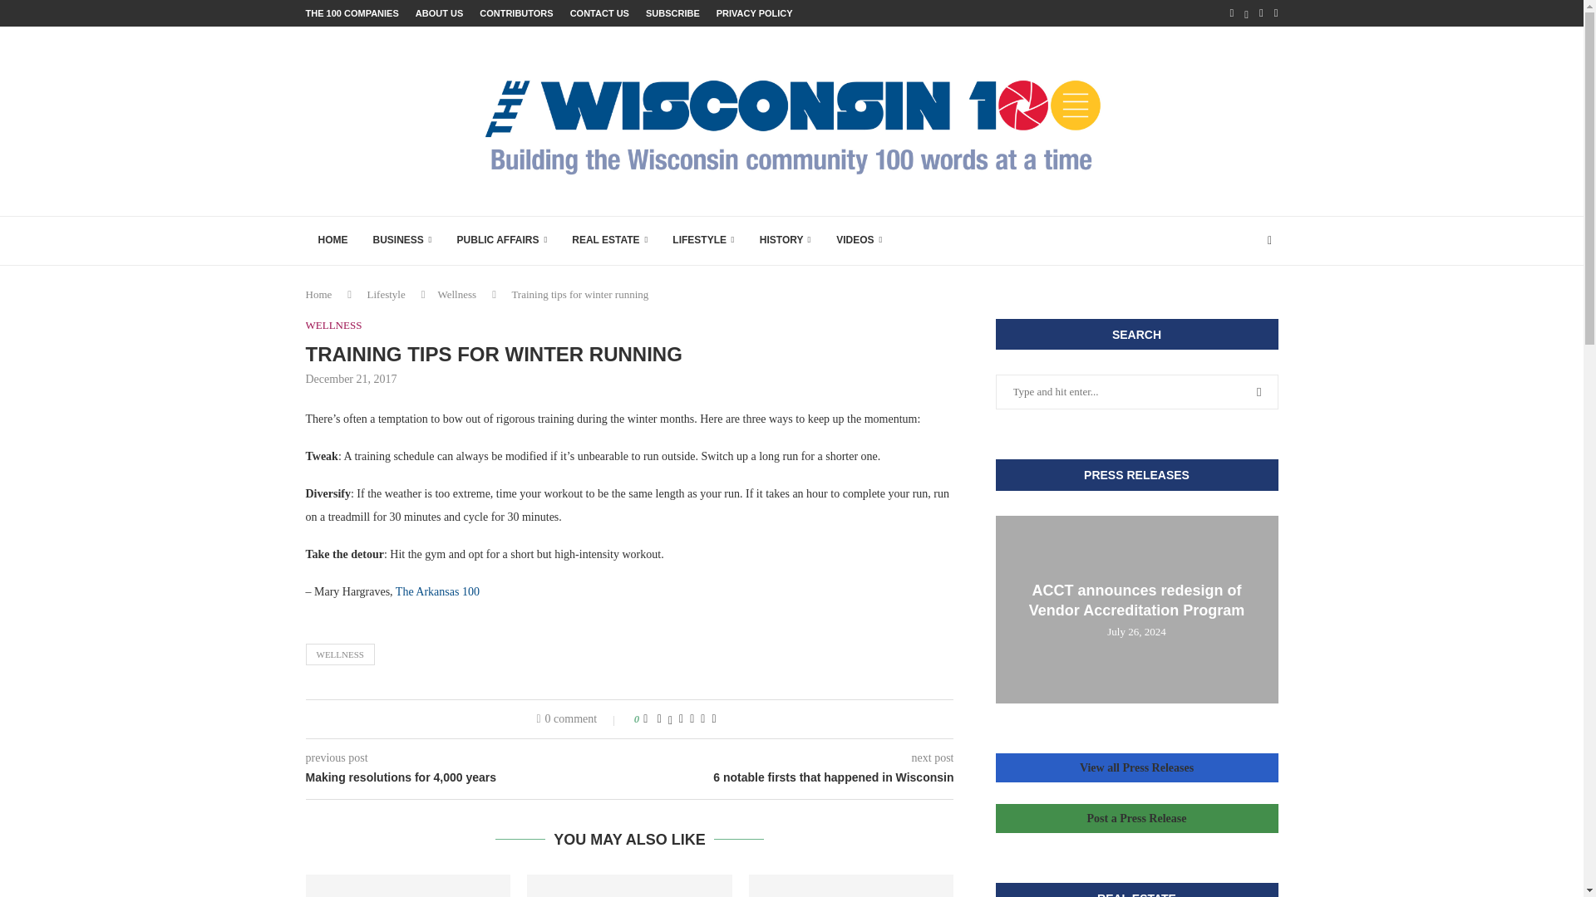  Describe the element at coordinates (792, 777) in the screenshot. I see `6 notable firsts that happened in Wisconsin` at that location.